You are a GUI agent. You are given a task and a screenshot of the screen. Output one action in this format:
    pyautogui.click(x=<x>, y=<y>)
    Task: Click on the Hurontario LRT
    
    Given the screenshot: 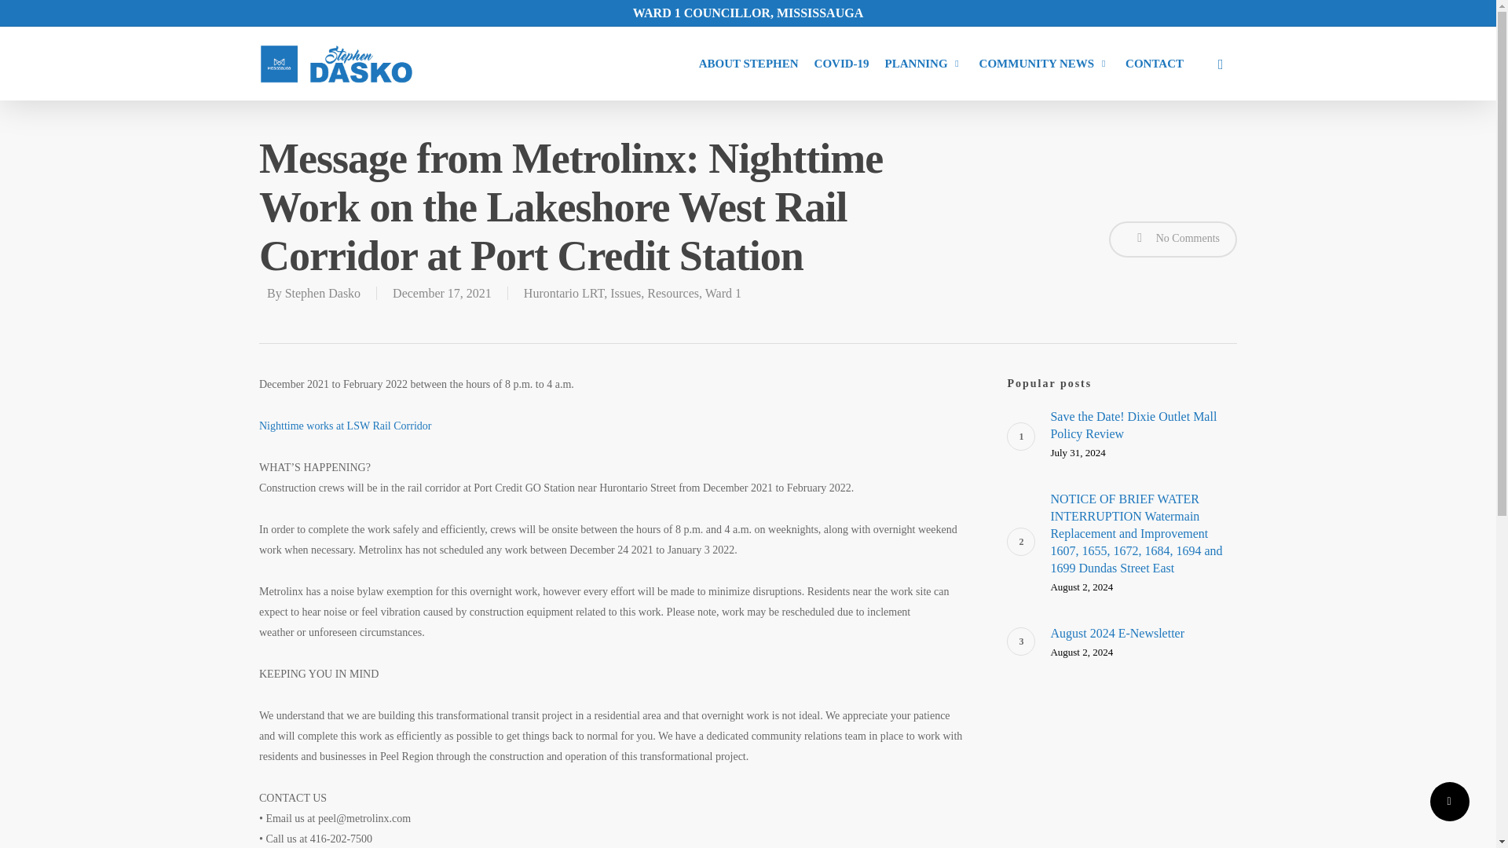 What is the action you would take?
    pyautogui.click(x=564, y=294)
    